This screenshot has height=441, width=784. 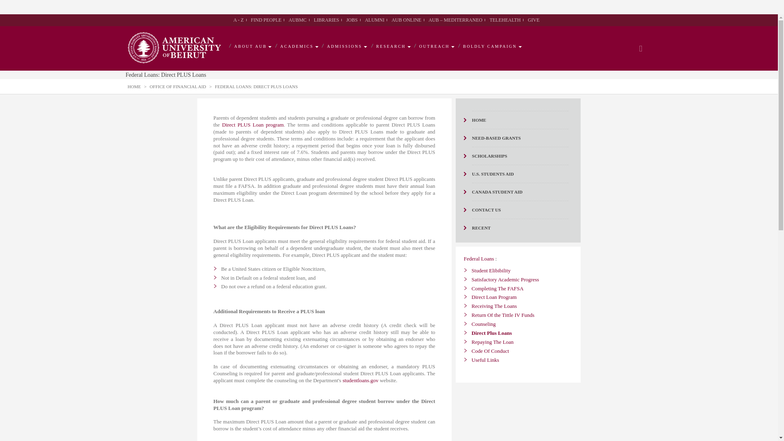 What do you see at coordinates (134, 87) in the screenshot?
I see `Home` at bounding box center [134, 87].